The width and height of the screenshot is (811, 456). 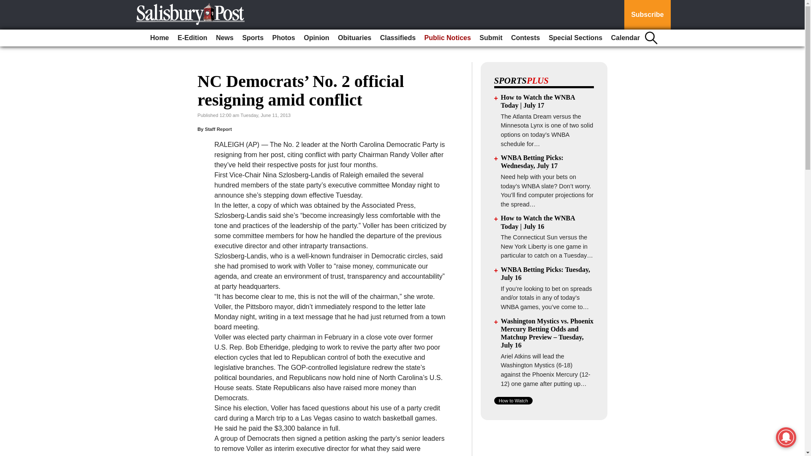 I want to click on Obituaries, so click(x=354, y=38).